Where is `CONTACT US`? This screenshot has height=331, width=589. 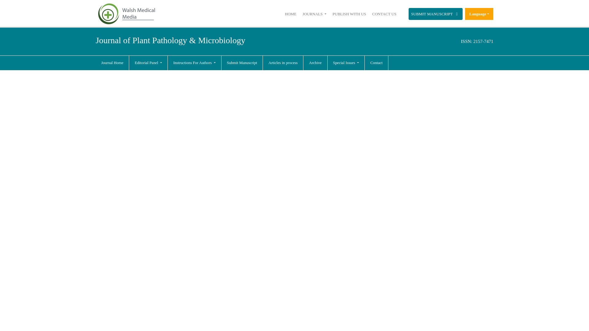 CONTACT US is located at coordinates (384, 14).